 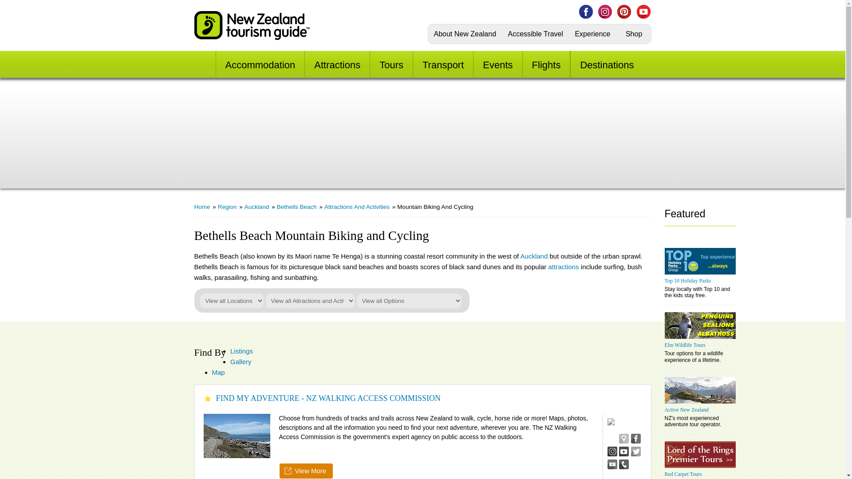 What do you see at coordinates (586, 12) in the screenshot?
I see `Follow us on Facebook` at bounding box center [586, 12].